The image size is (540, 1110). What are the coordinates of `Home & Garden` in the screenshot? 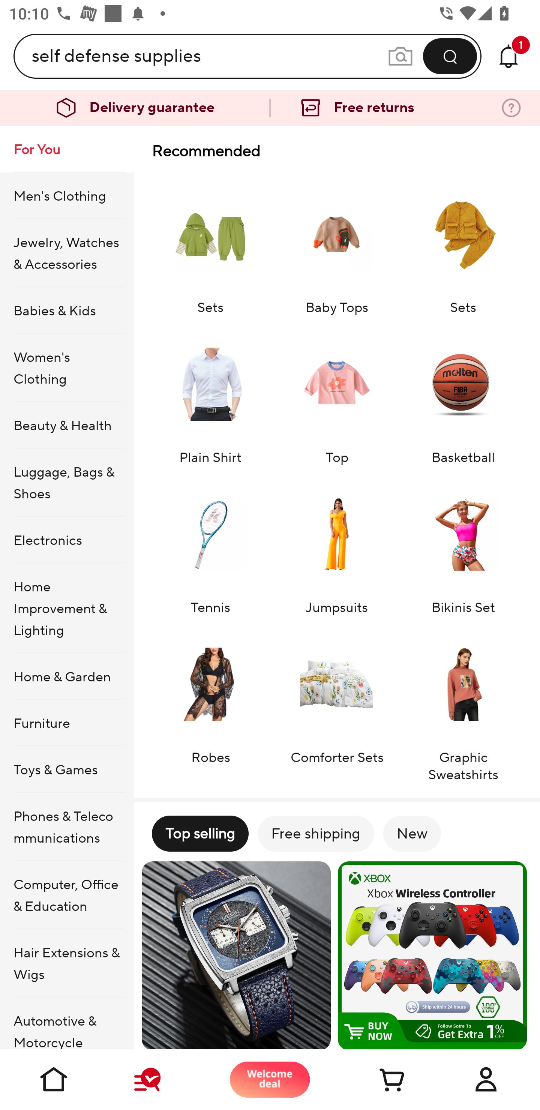 It's located at (67, 676).